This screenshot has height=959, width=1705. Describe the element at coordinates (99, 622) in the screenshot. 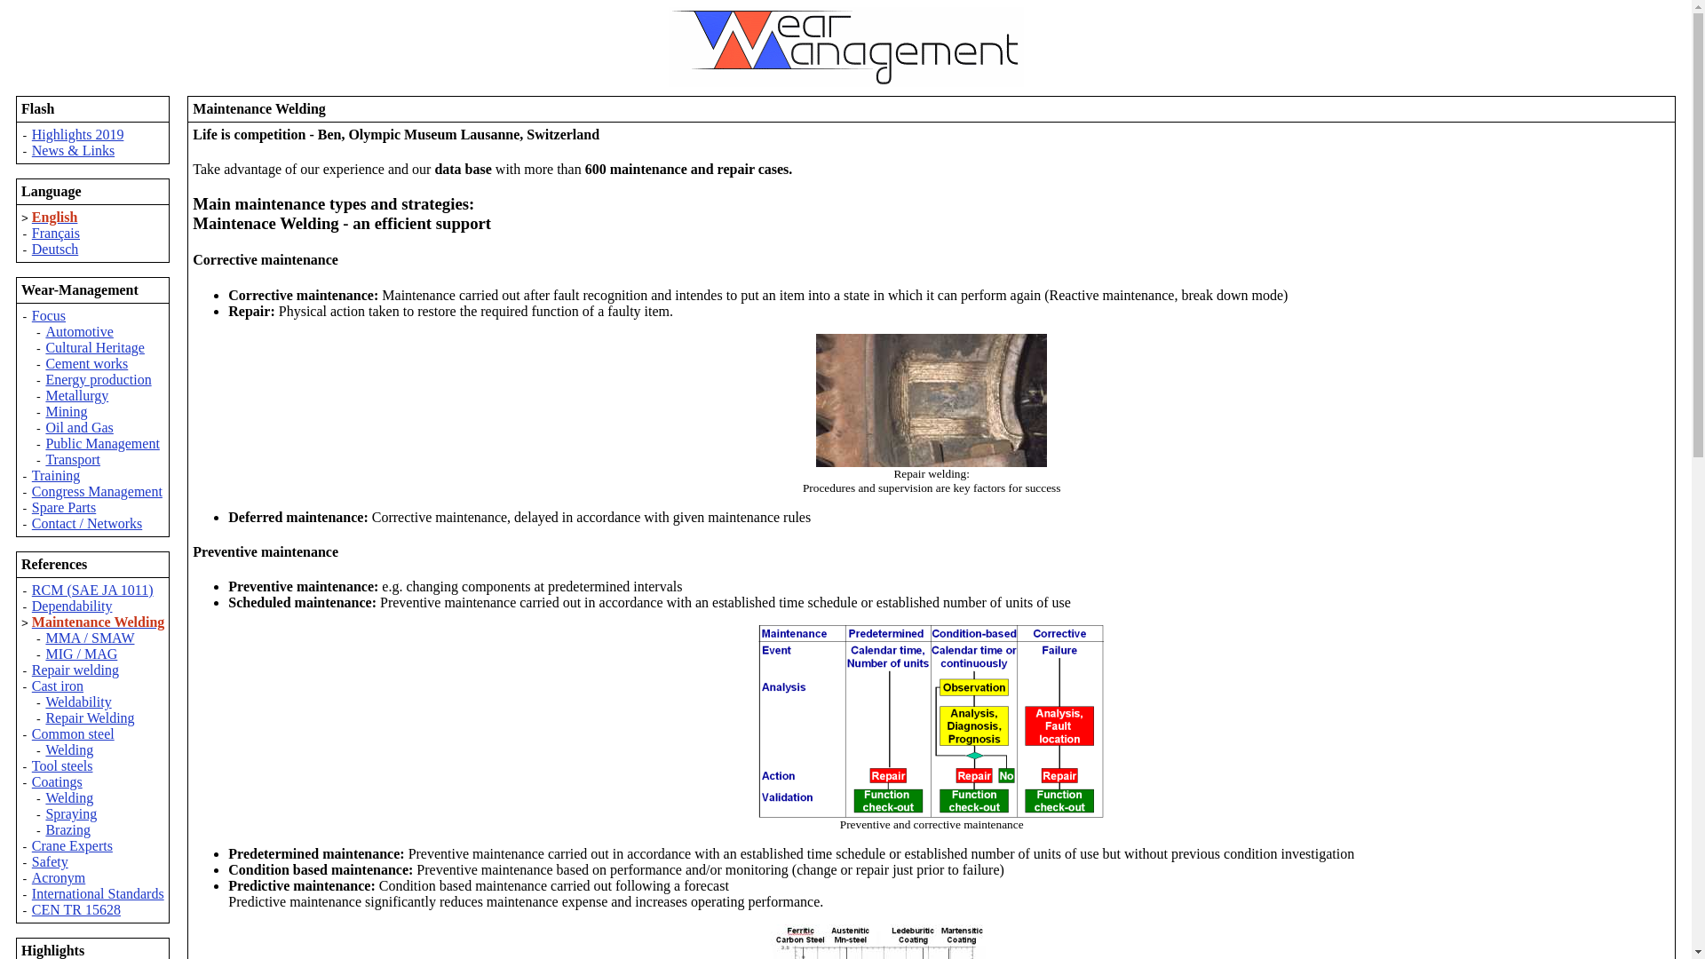

I see `Maintenance Welding` at that location.